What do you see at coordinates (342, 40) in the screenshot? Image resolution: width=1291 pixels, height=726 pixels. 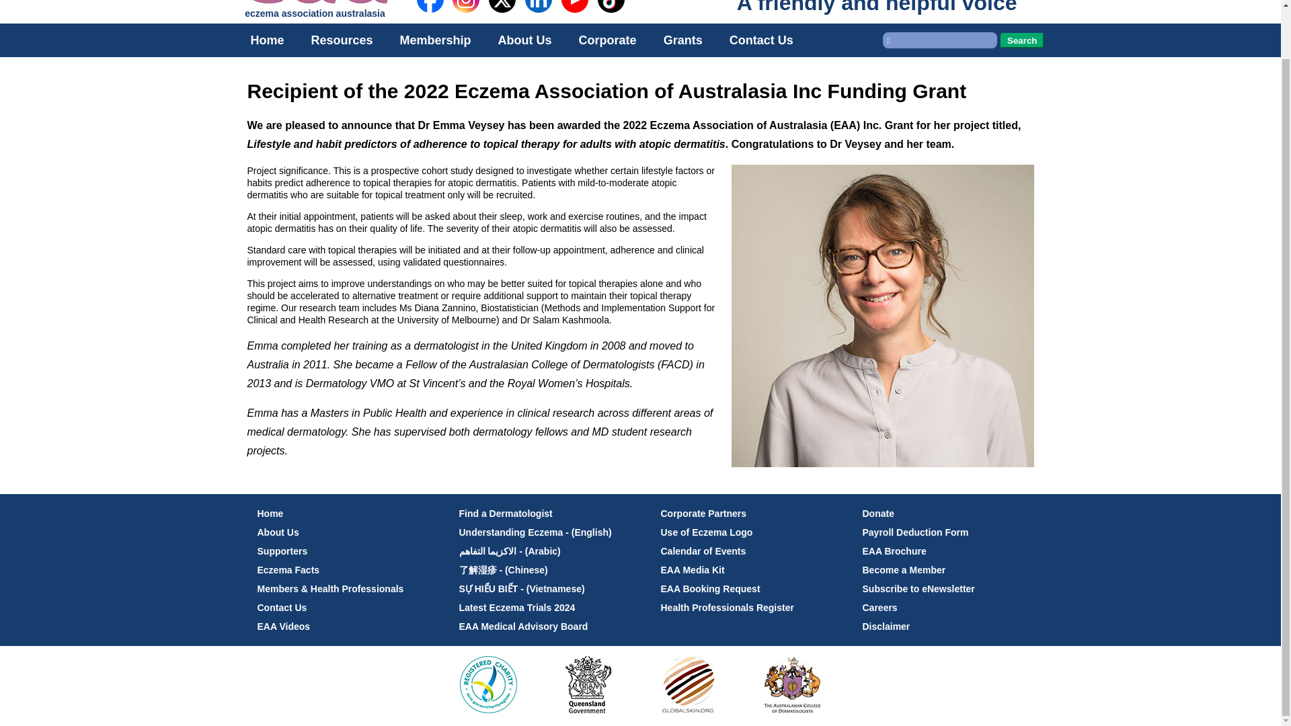 I see `Resources` at bounding box center [342, 40].